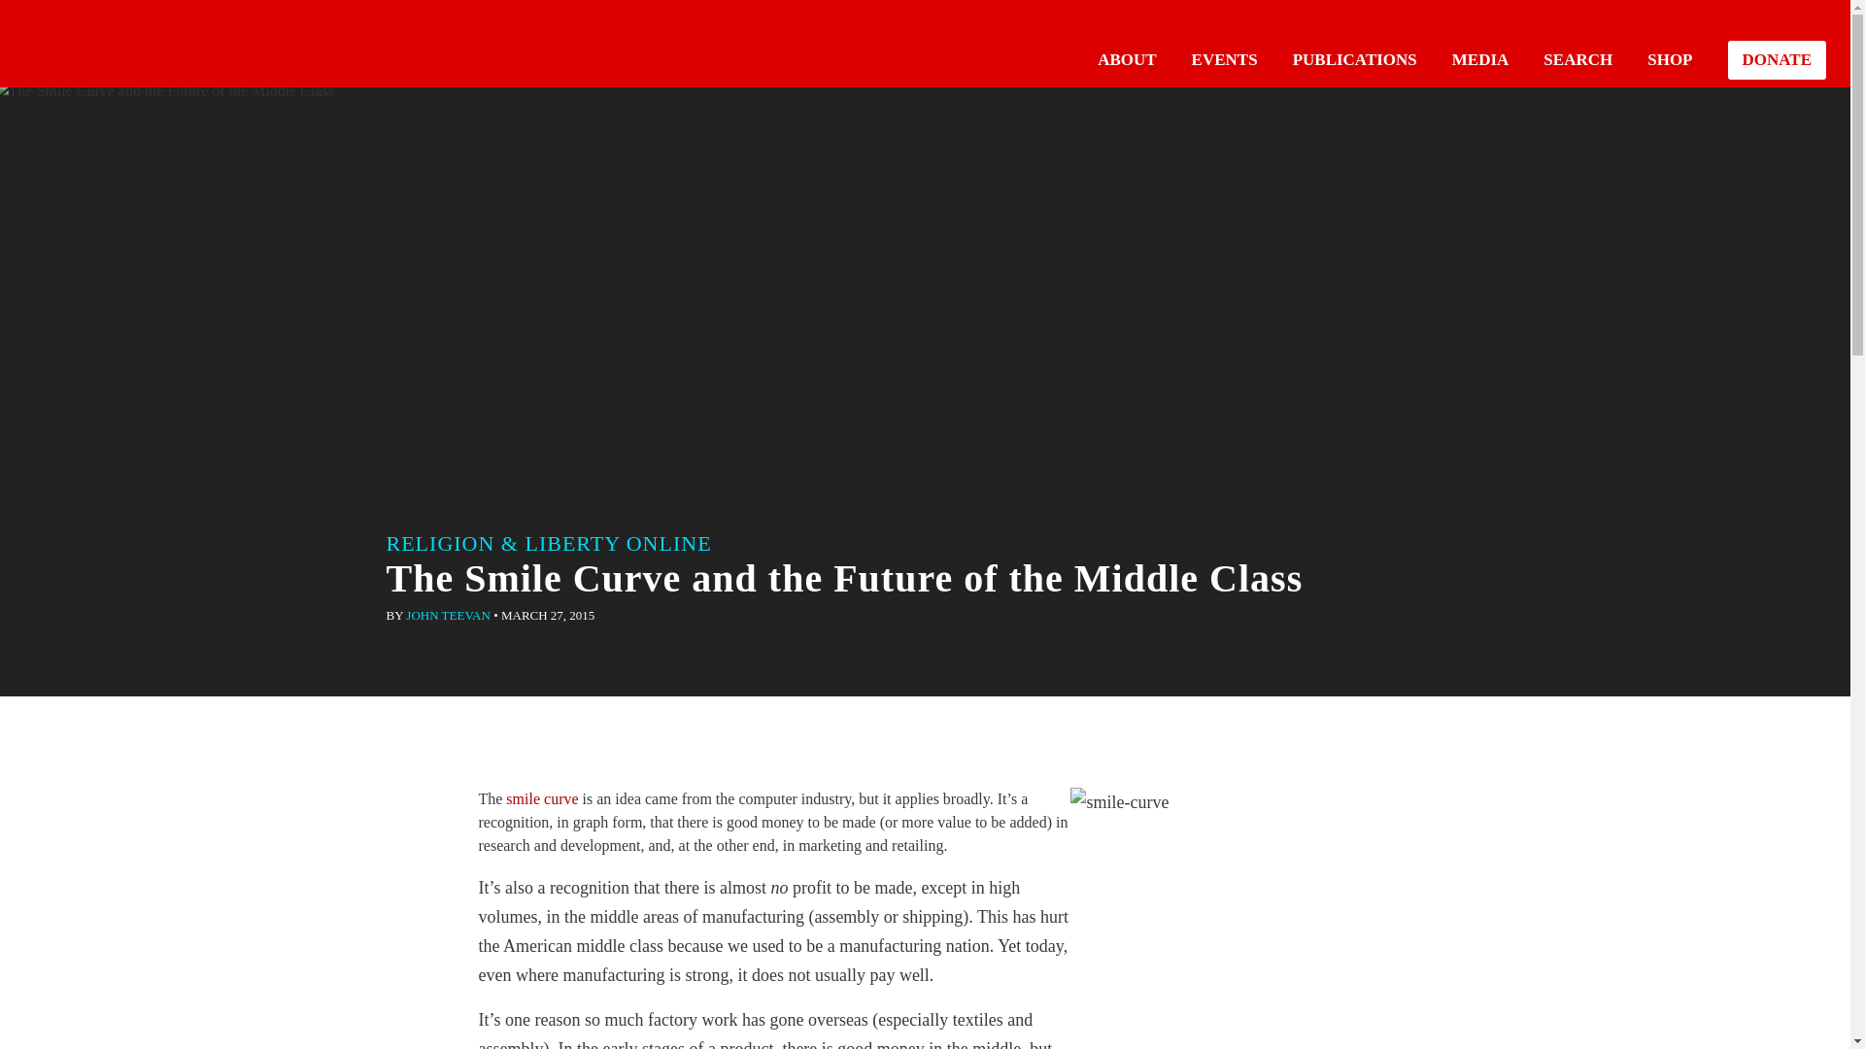 The width and height of the screenshot is (1865, 1049). What do you see at coordinates (1577, 59) in the screenshot?
I see `SEARCH` at bounding box center [1577, 59].